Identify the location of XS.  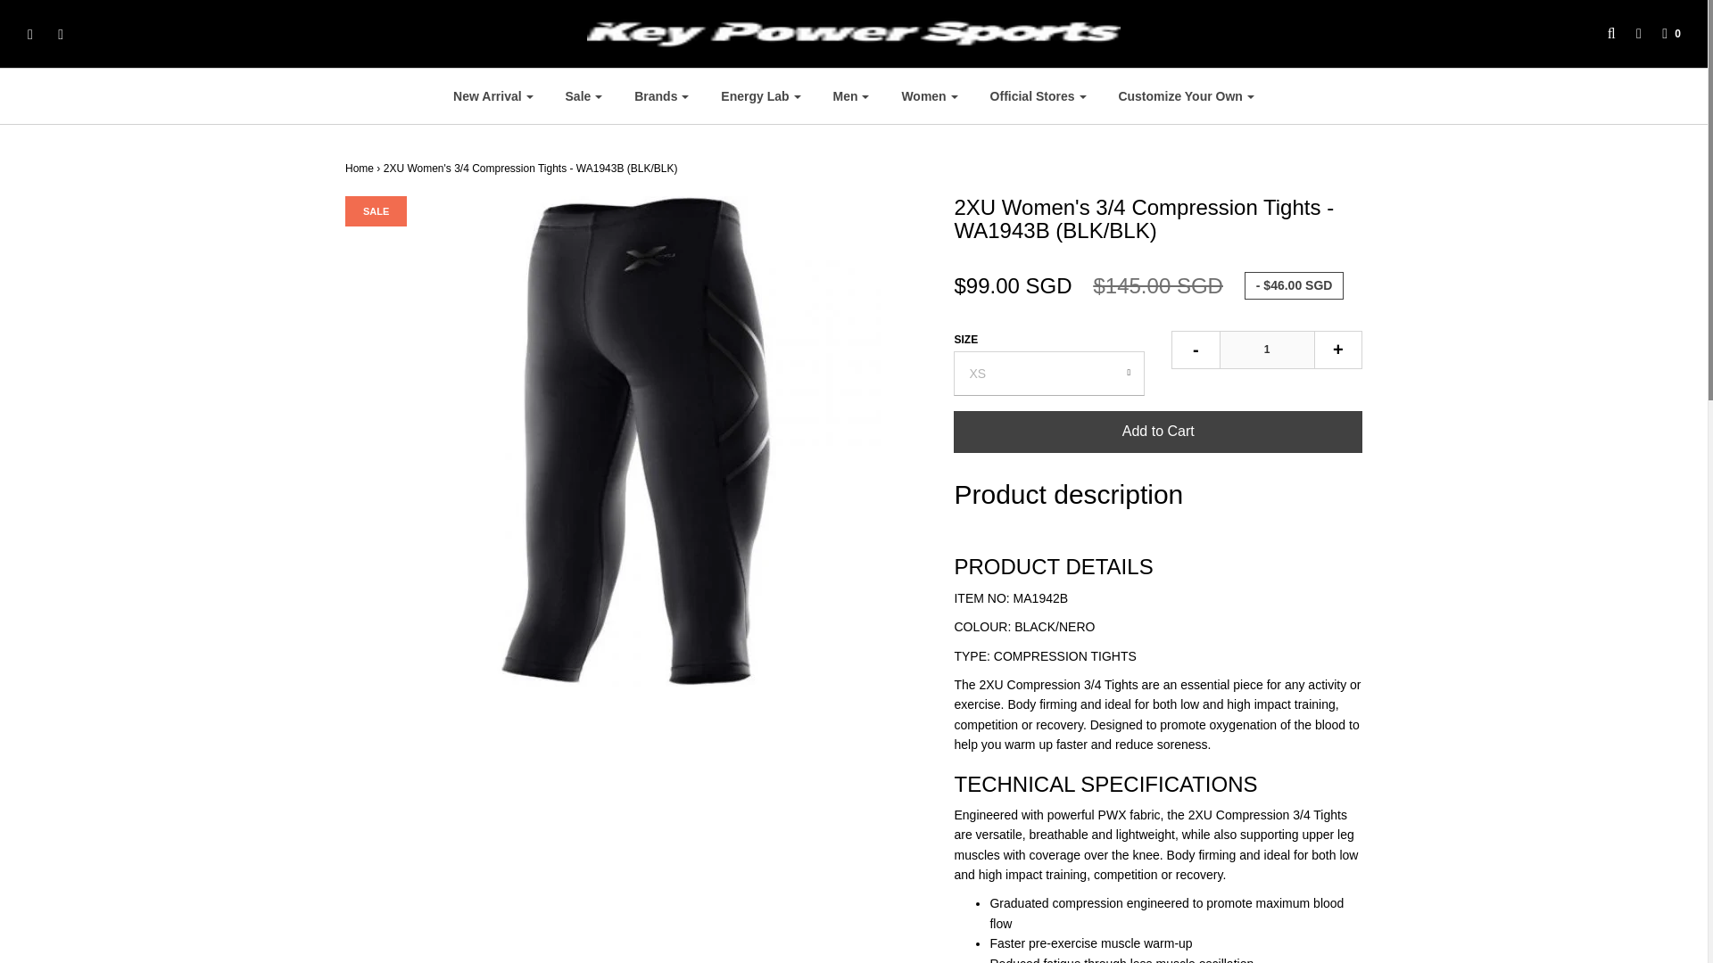
(1049, 373).